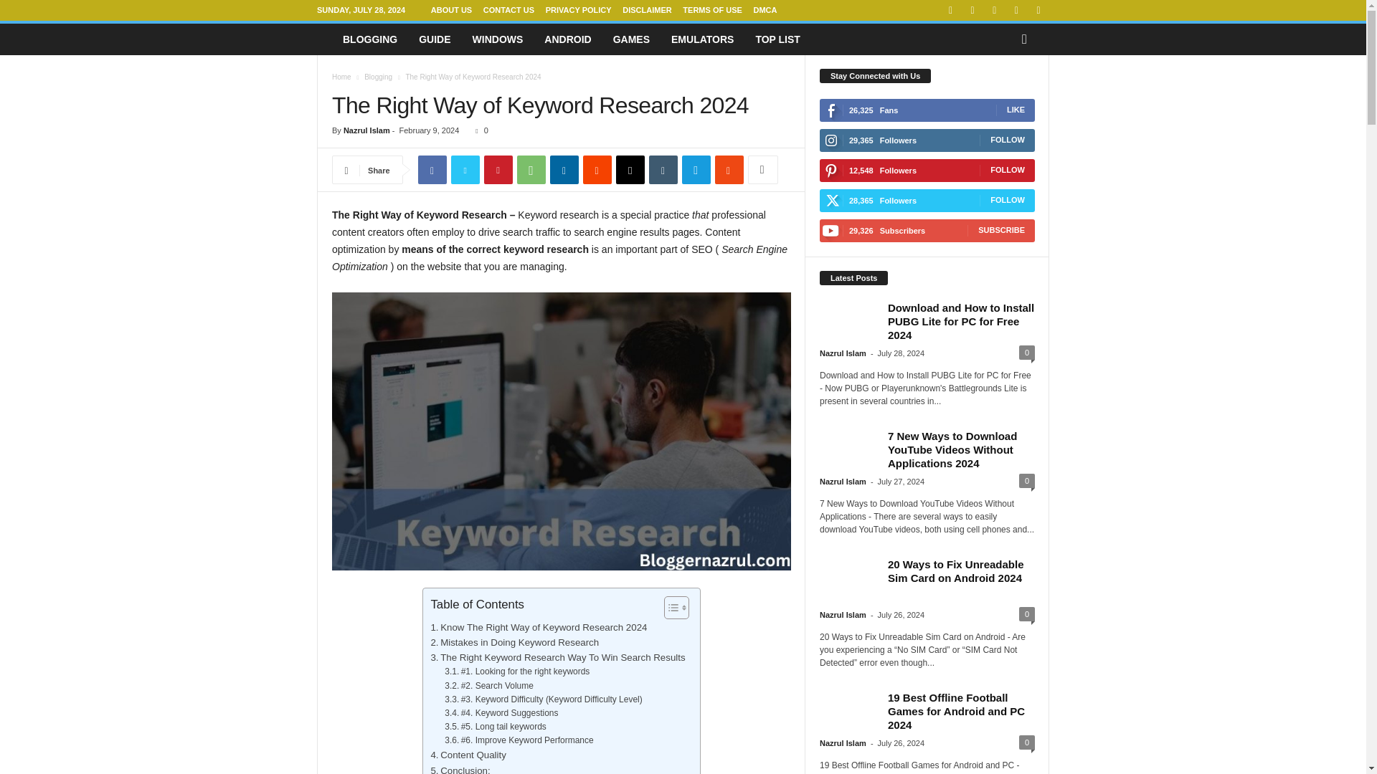  Describe the element at coordinates (366, 130) in the screenshot. I see `Nazrul Islam` at that location.